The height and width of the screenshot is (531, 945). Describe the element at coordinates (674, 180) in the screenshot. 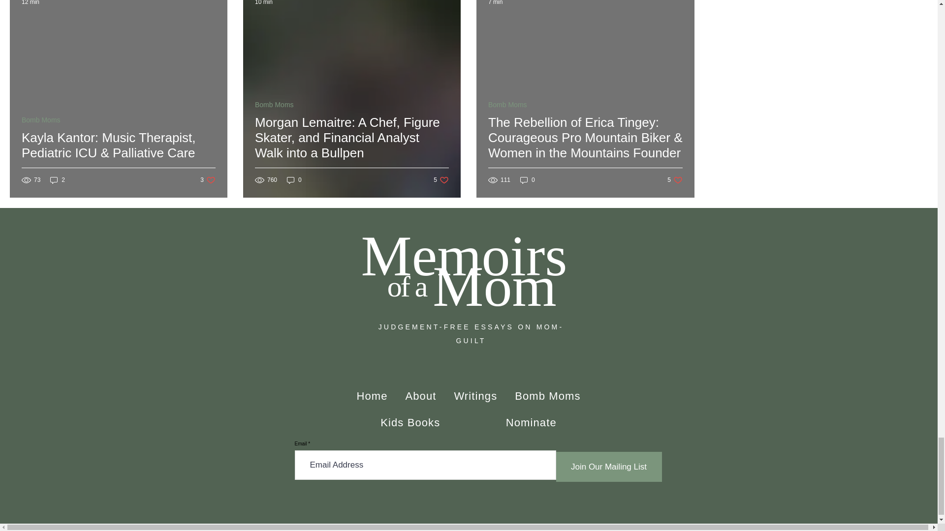

I see `0` at that location.